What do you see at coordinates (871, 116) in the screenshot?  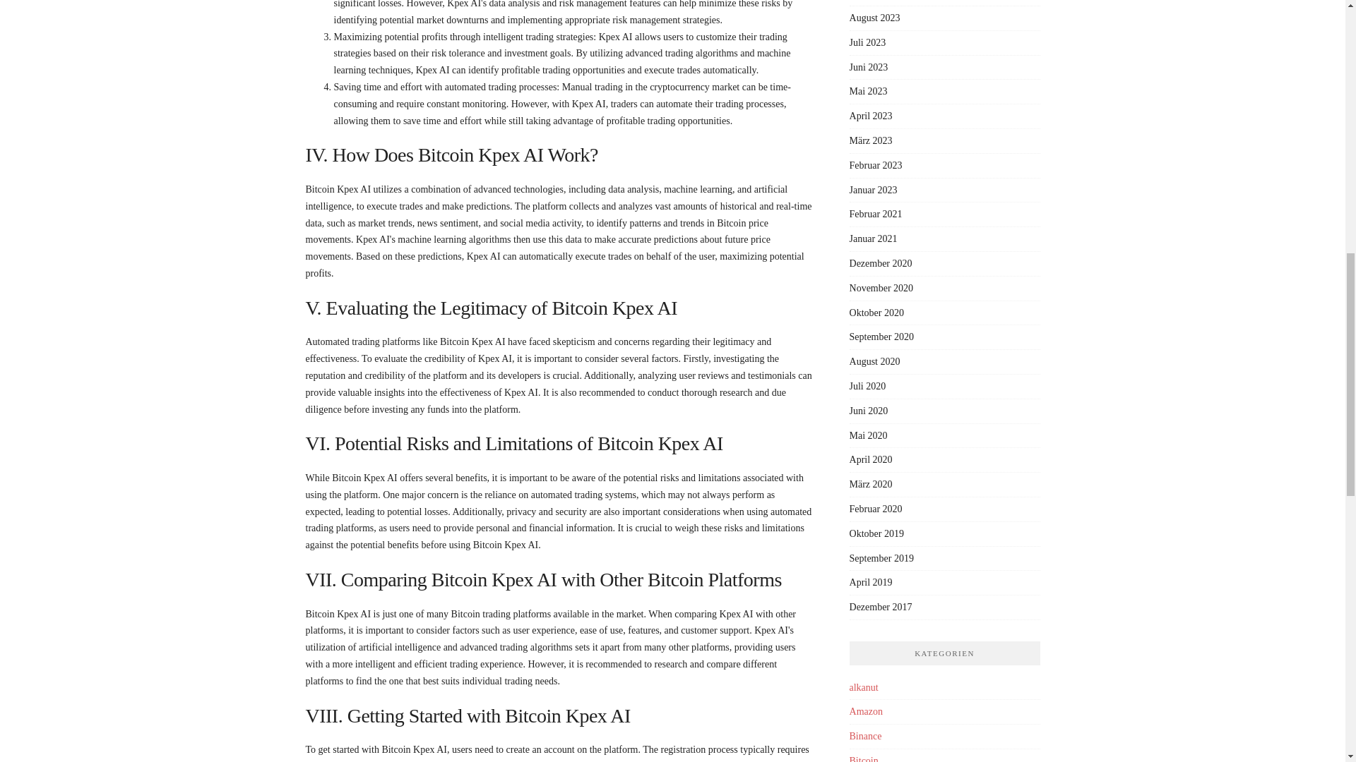 I see `April 2023` at bounding box center [871, 116].